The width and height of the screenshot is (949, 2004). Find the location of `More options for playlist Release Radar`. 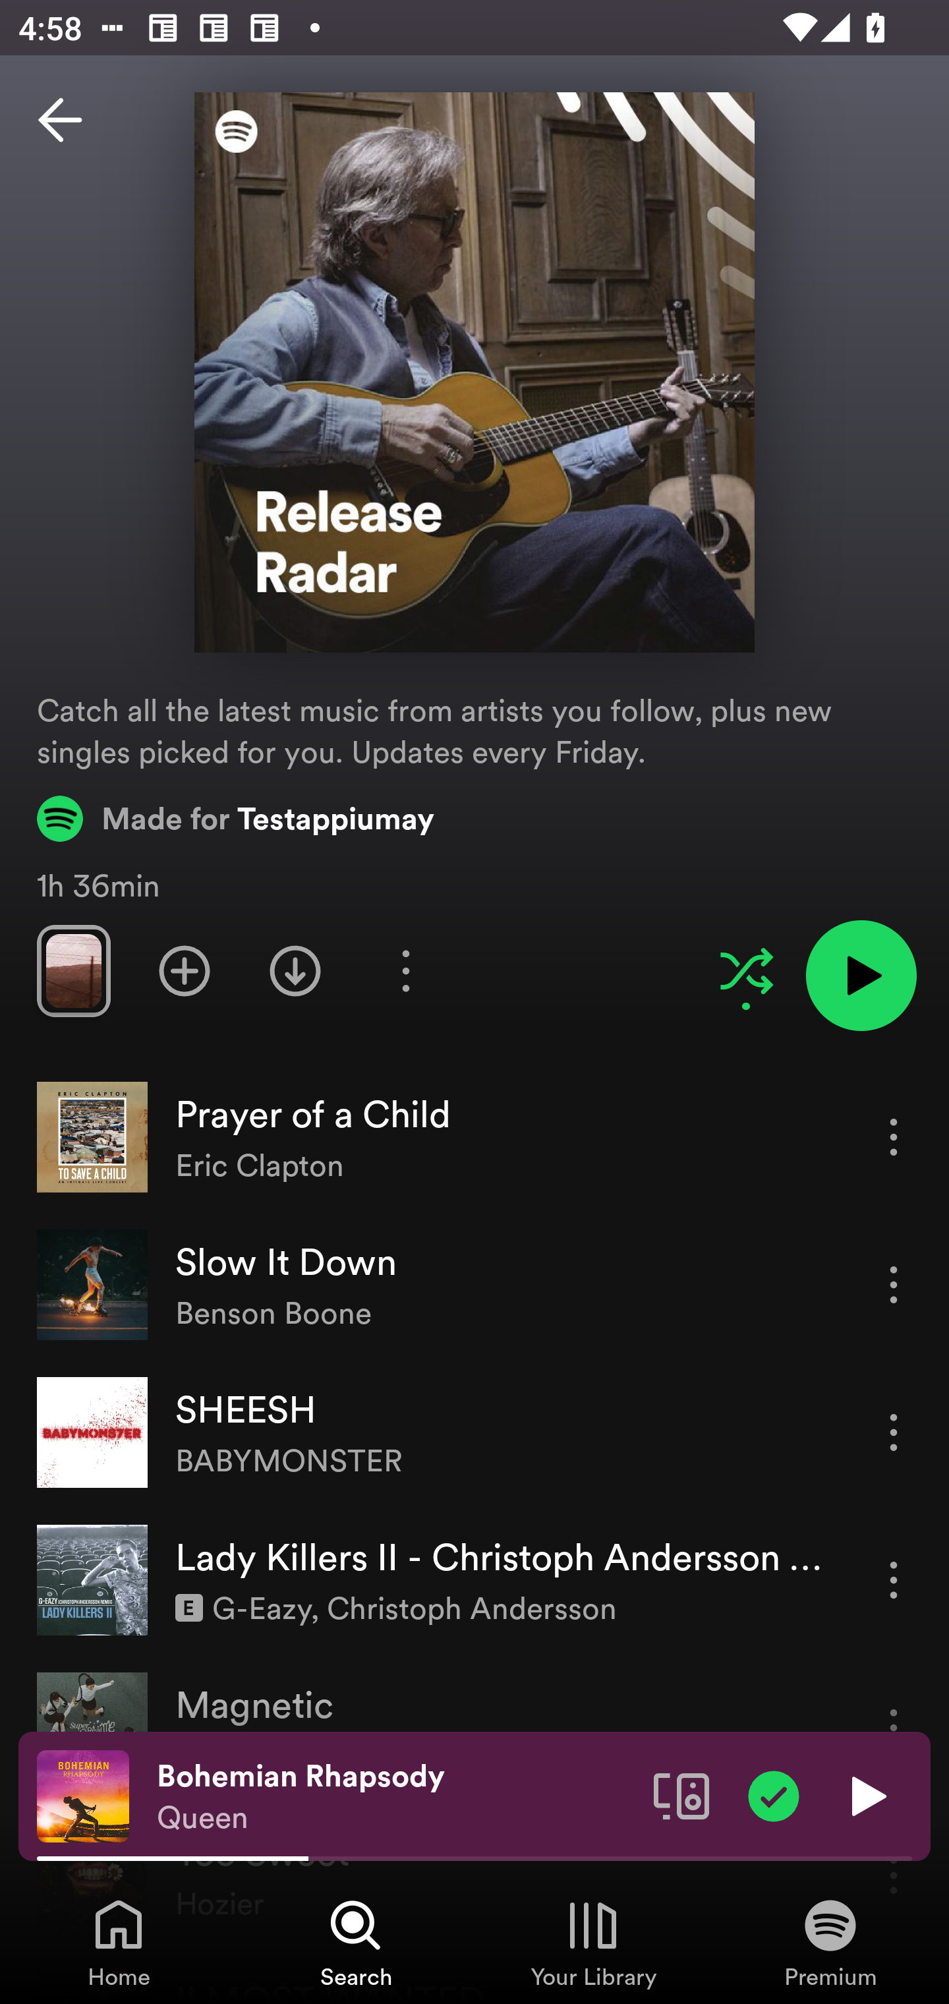

More options for playlist Release Radar is located at coordinates (405, 970).